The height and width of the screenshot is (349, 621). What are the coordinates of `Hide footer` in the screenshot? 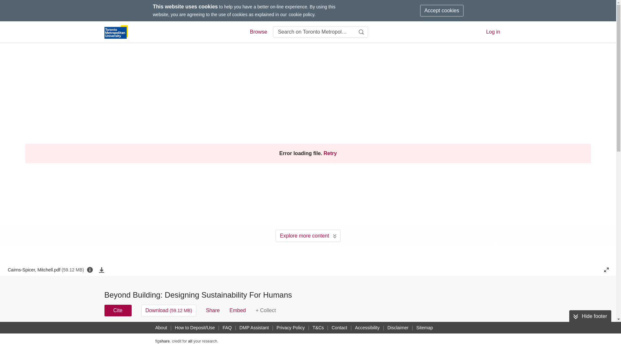 It's located at (590, 316).